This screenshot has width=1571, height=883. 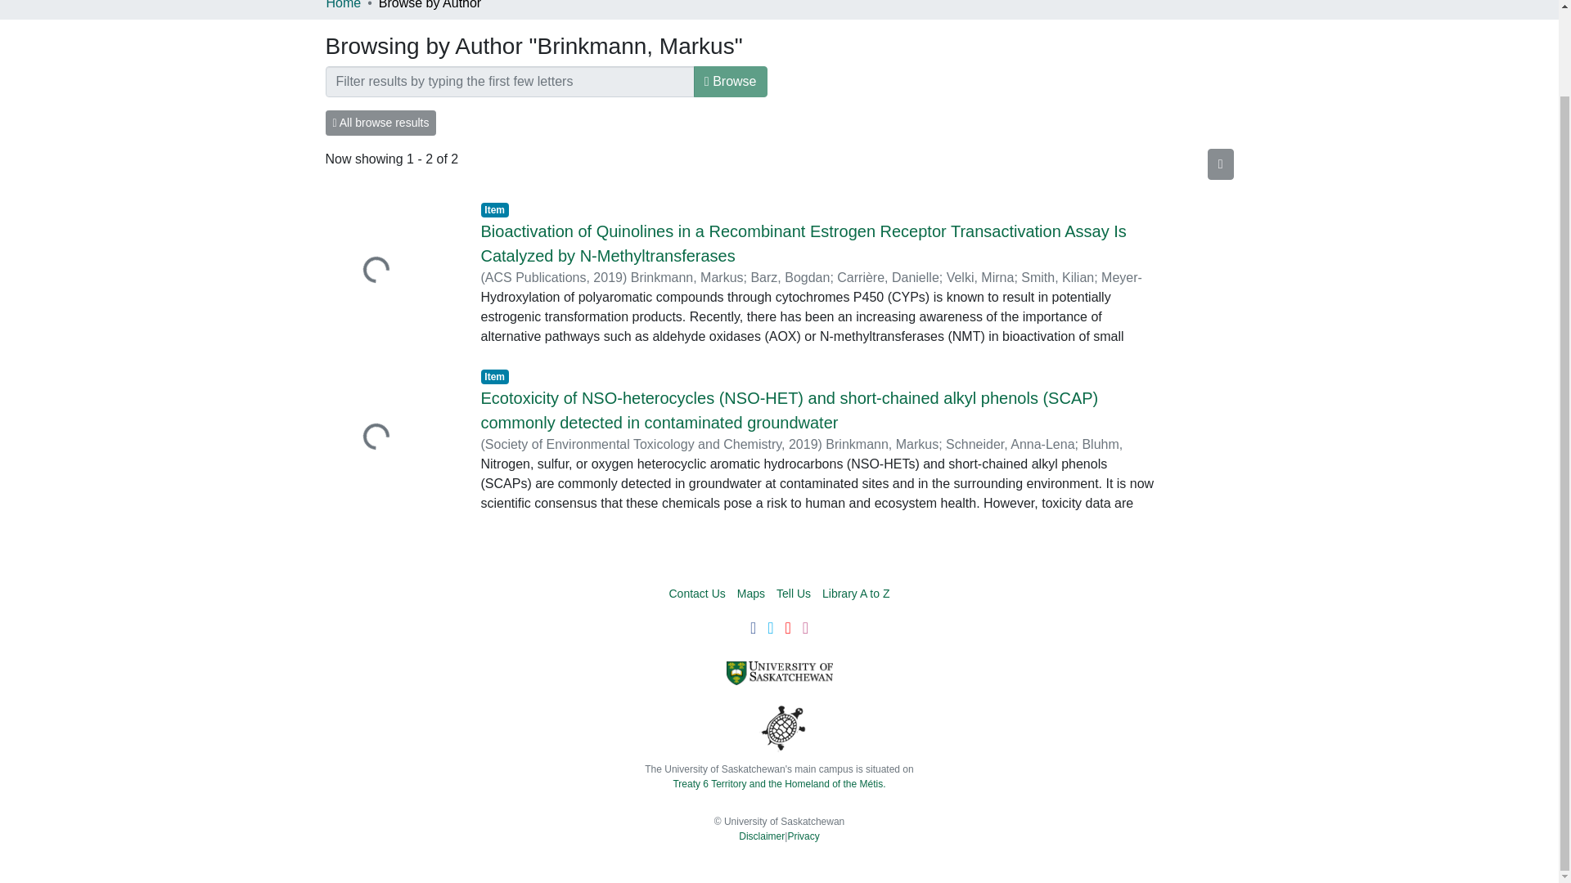 What do you see at coordinates (731, 82) in the screenshot?
I see `Browse` at bounding box center [731, 82].